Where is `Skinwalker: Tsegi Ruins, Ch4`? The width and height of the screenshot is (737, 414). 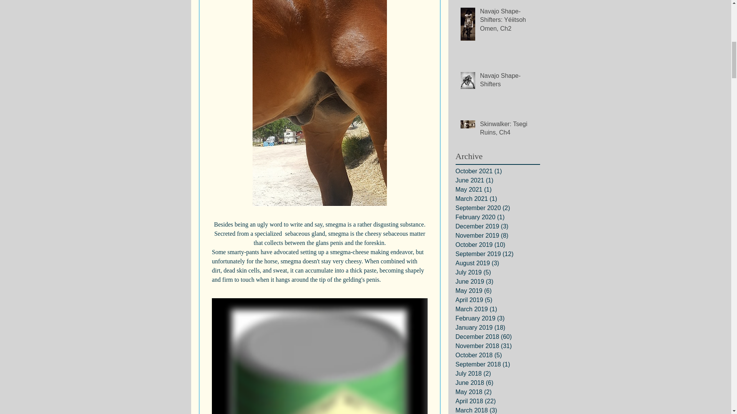 Skinwalker: Tsegi Ruins, Ch4 is located at coordinates (507, 130).